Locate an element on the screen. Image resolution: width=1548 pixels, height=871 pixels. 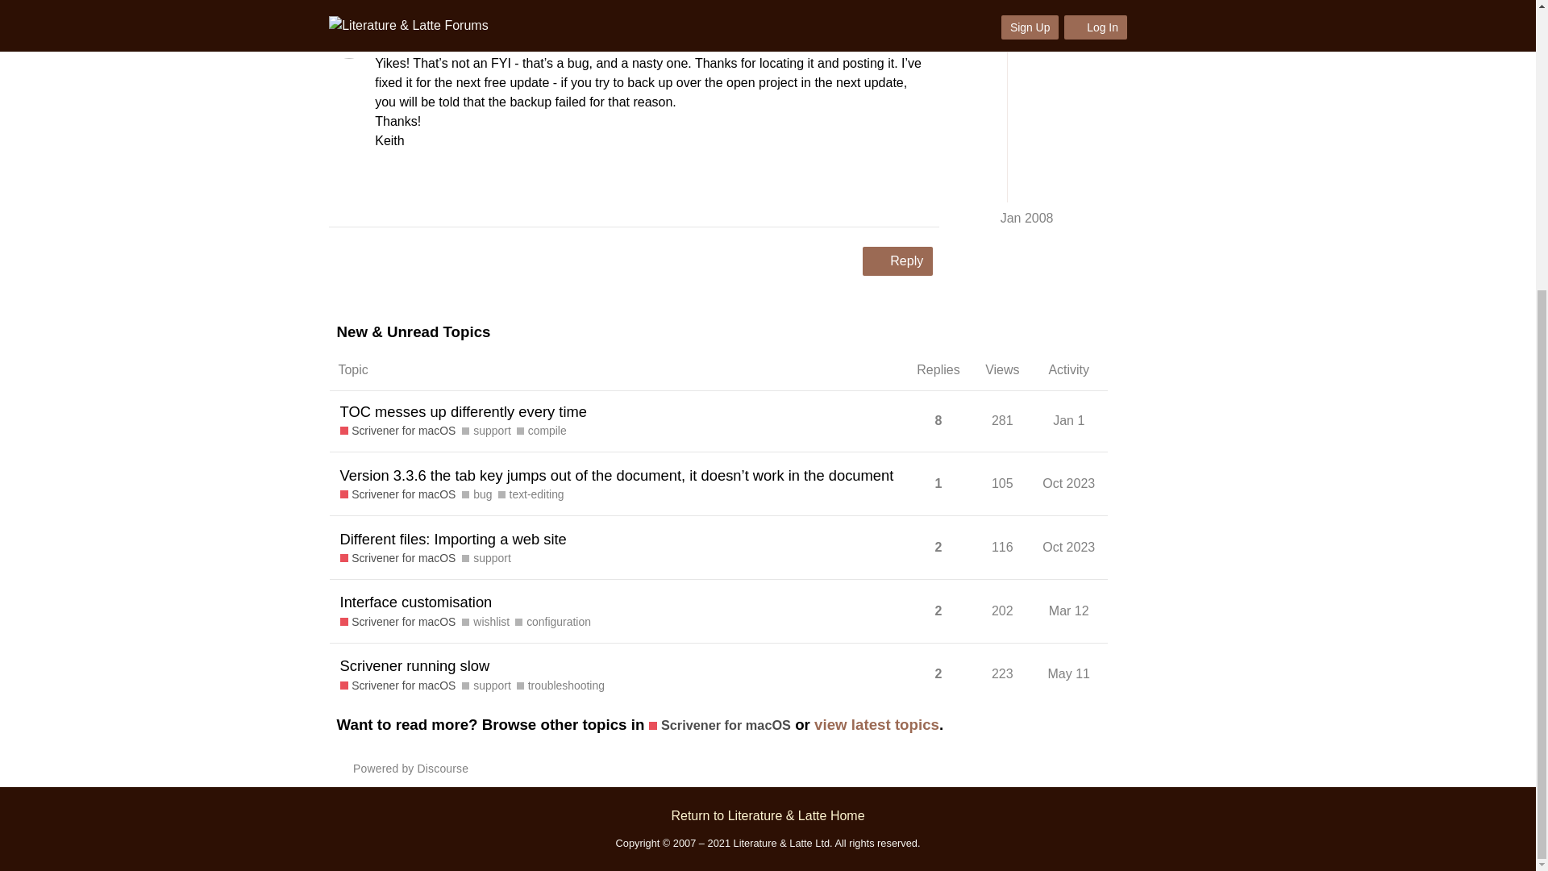
Scrivener for macOS is located at coordinates (398, 558).